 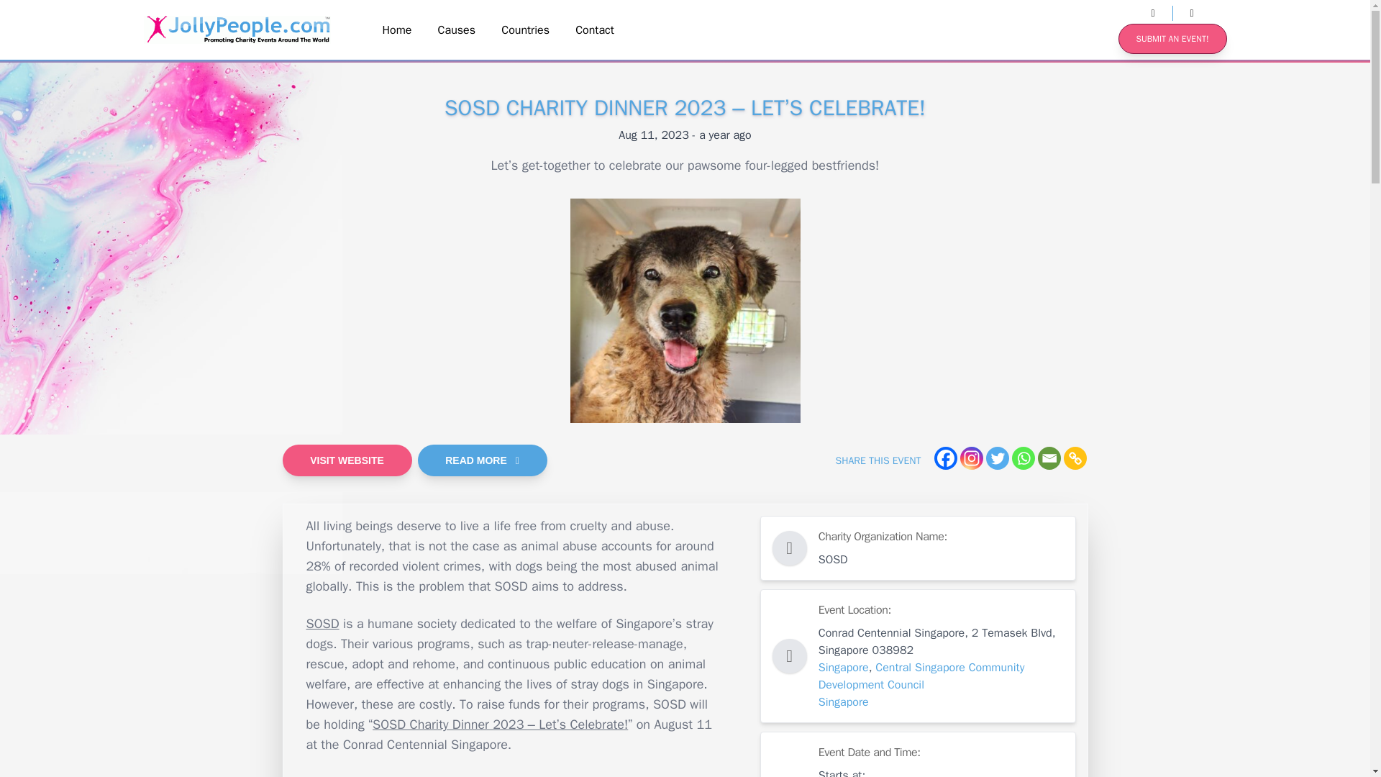 What do you see at coordinates (1172, 39) in the screenshot?
I see `SUBMIT AN EVENT!` at bounding box center [1172, 39].